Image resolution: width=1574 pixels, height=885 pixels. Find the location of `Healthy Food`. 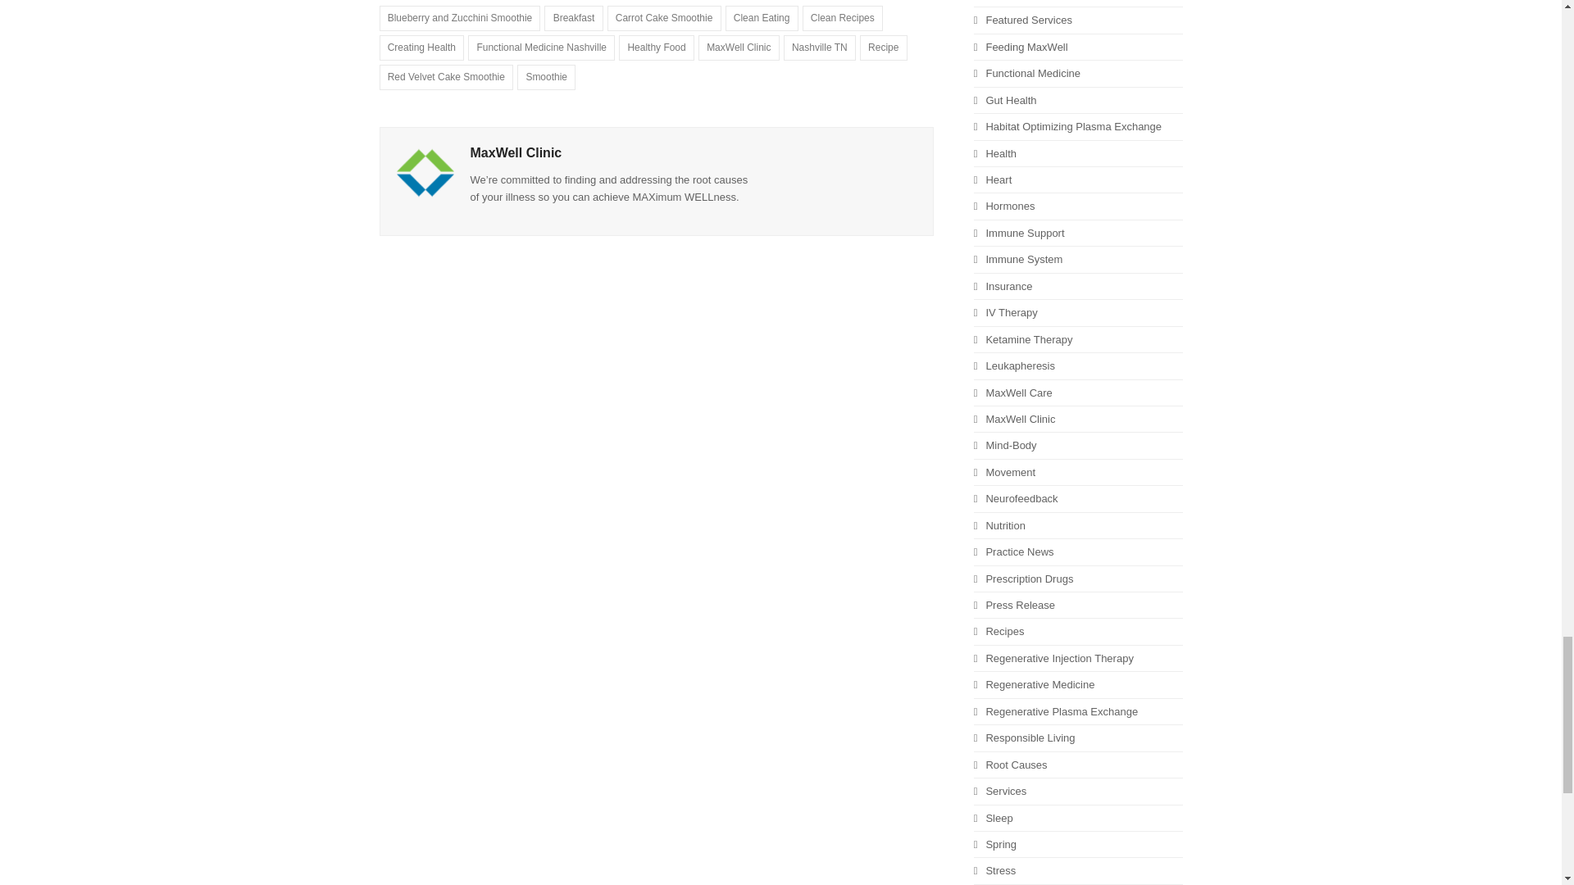

Healthy Food is located at coordinates (656, 48).